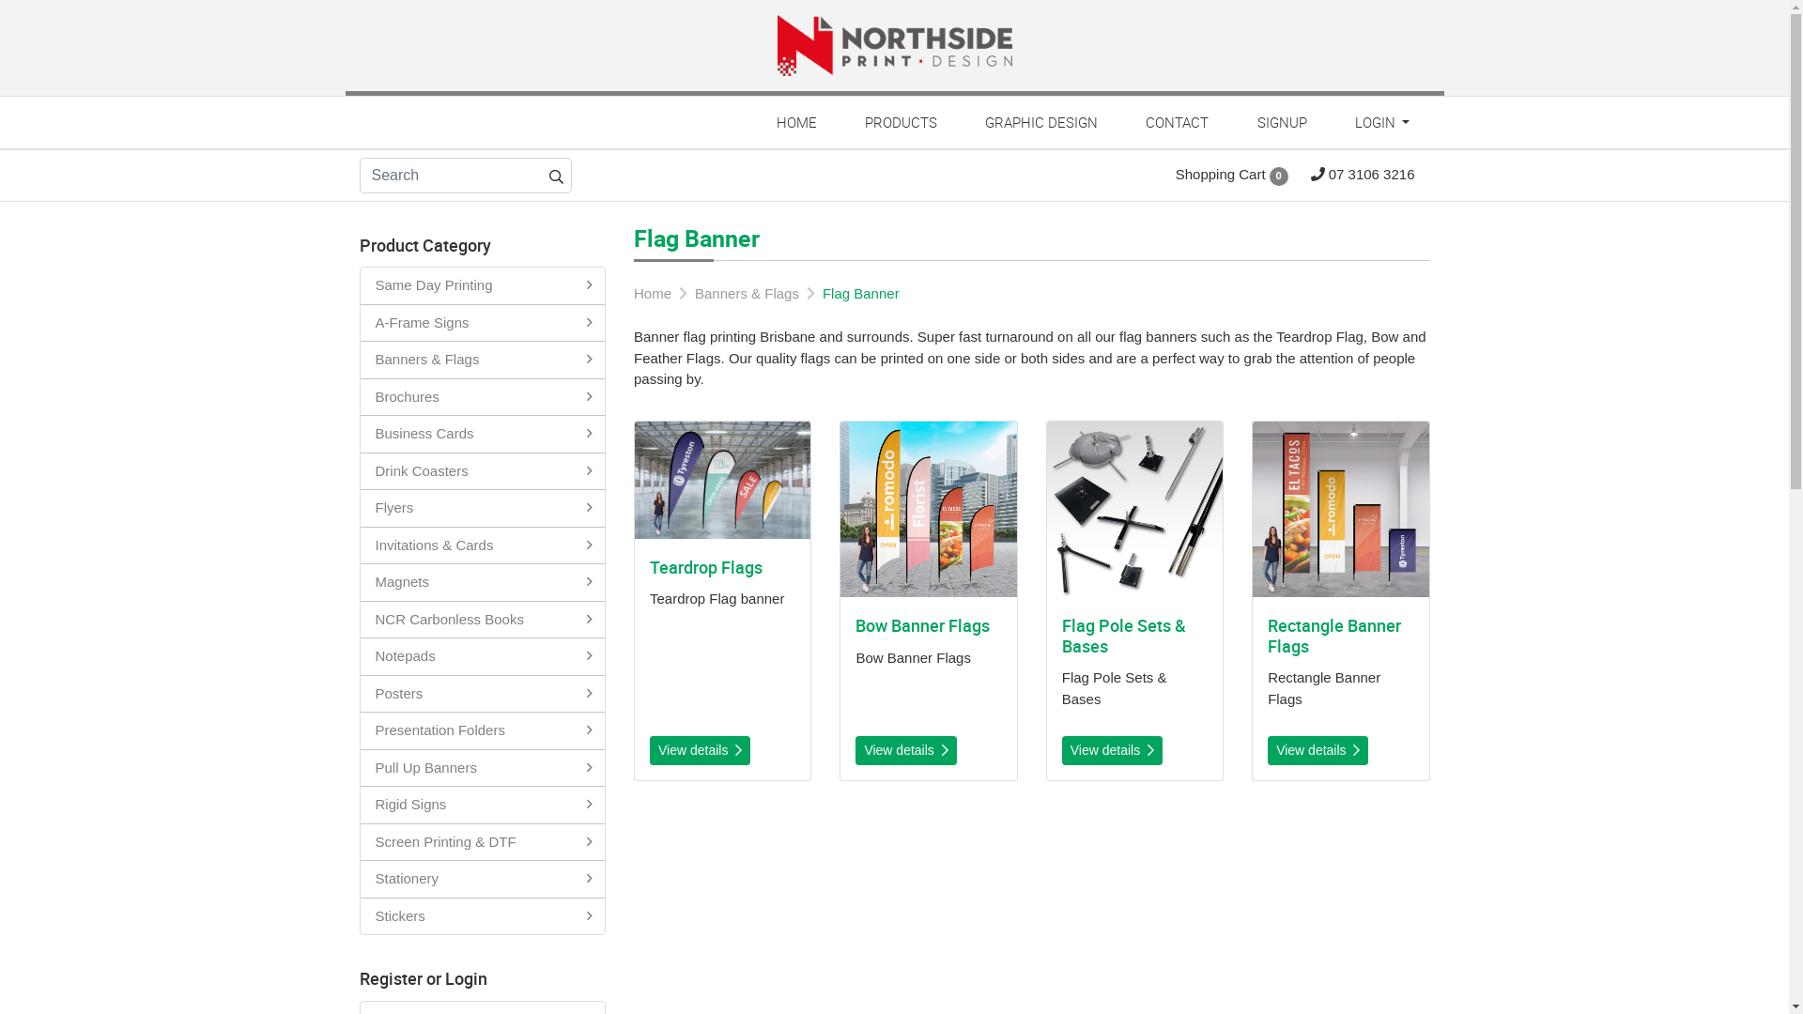  Describe the element at coordinates (901, 122) in the screenshot. I see `PRODUCTS` at that location.